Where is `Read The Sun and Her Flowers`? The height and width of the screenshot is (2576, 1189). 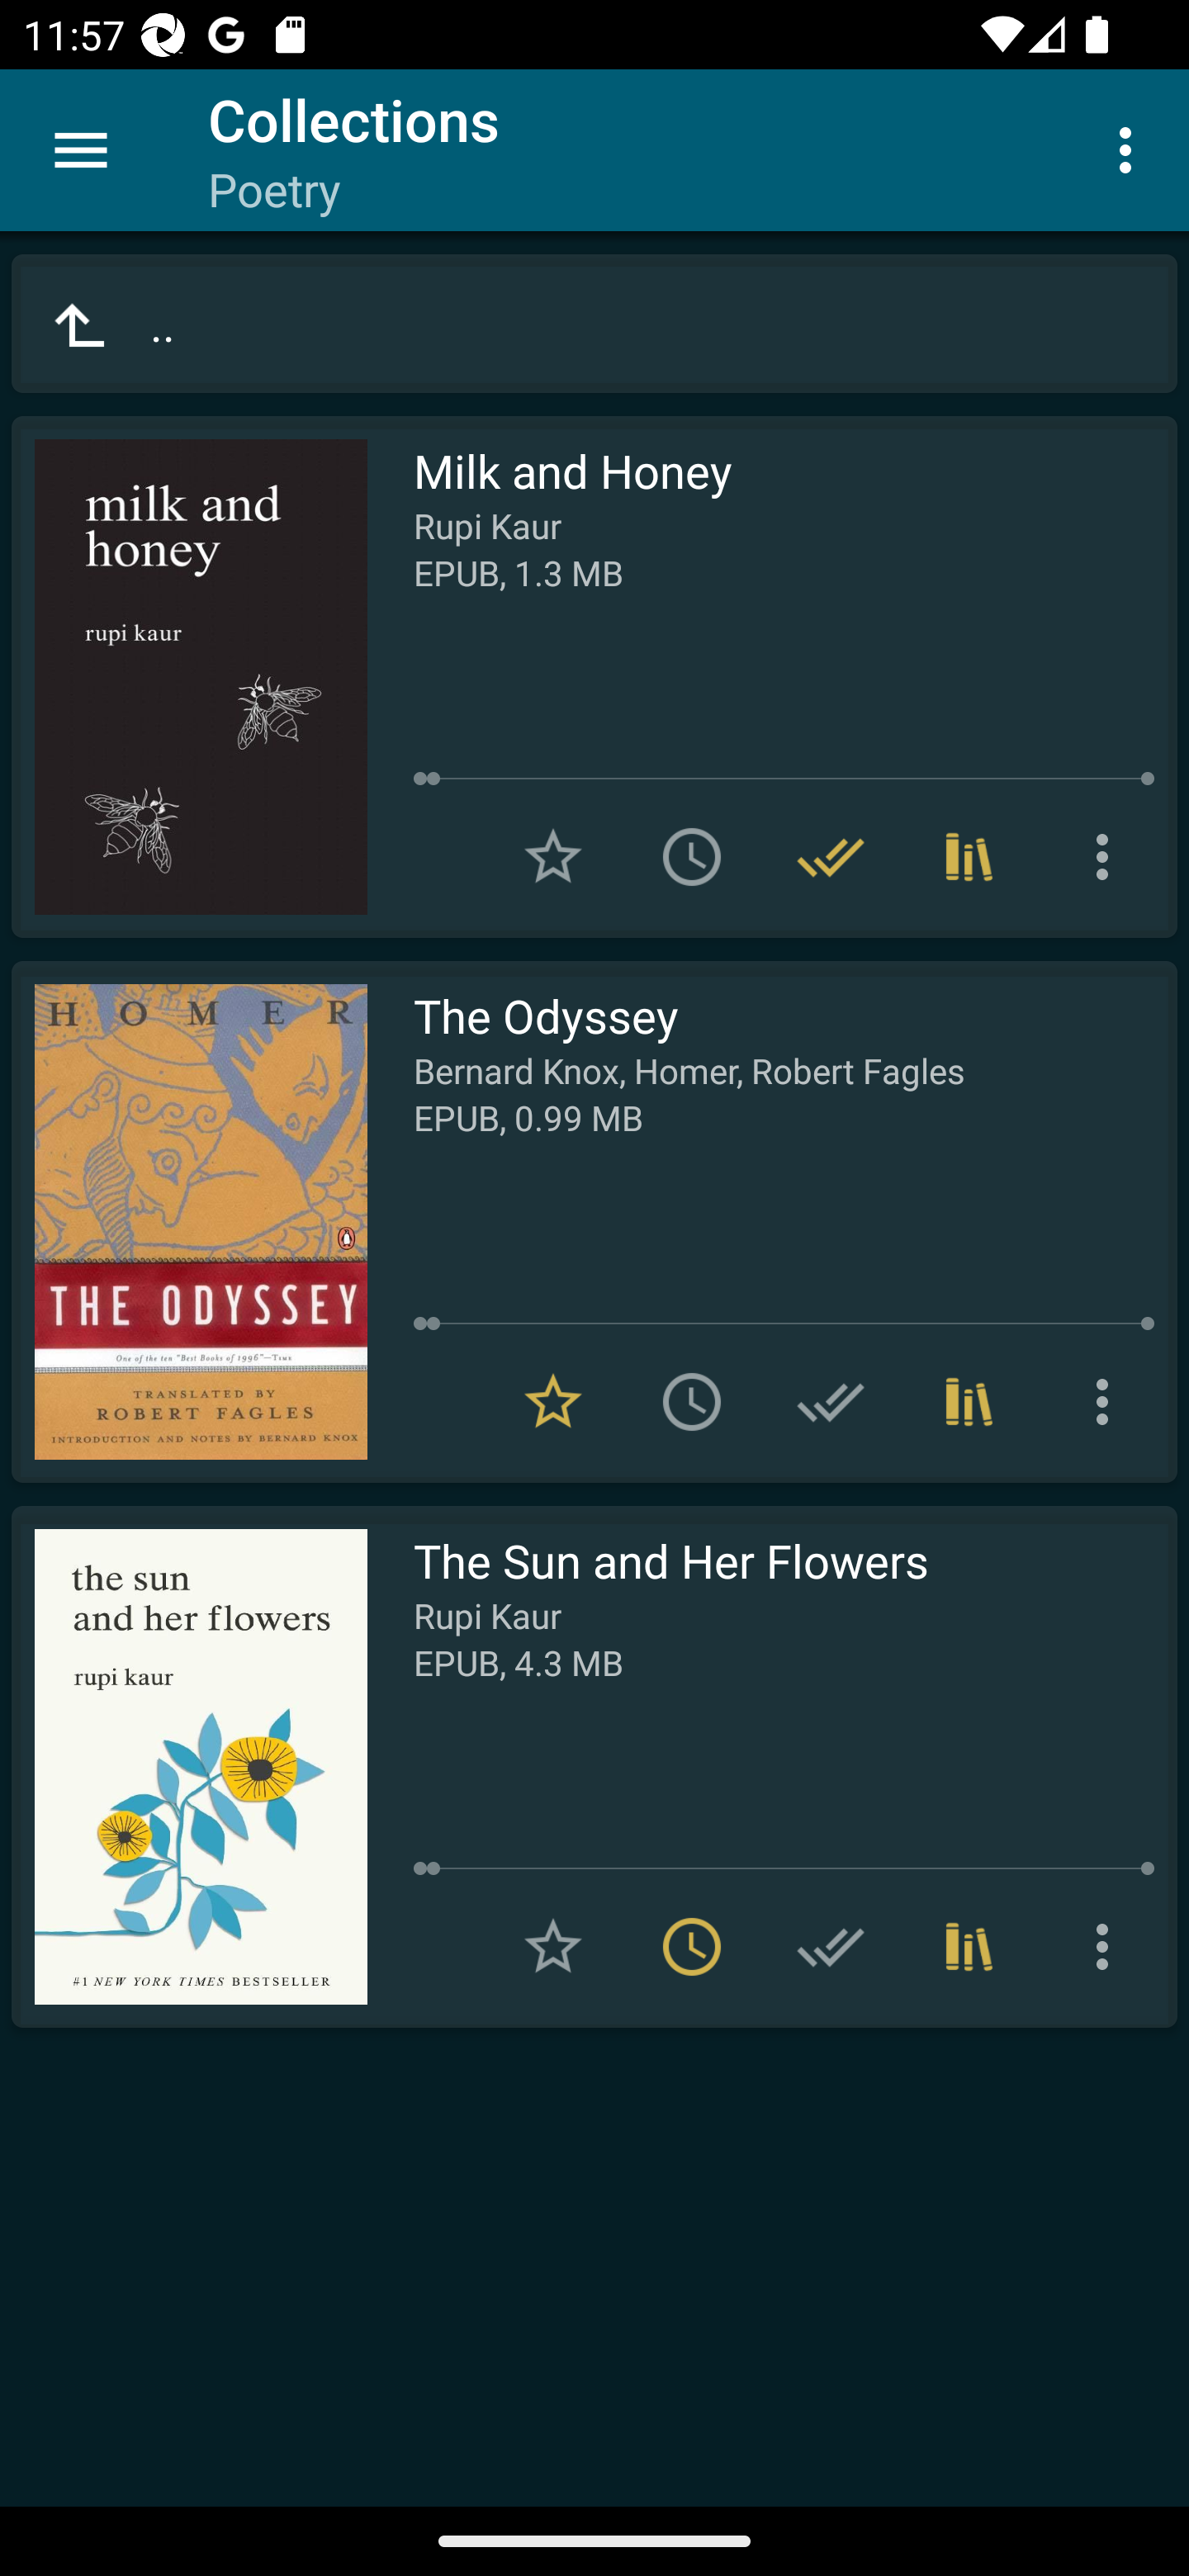 Read The Sun and Her Flowers is located at coordinates (189, 1767).